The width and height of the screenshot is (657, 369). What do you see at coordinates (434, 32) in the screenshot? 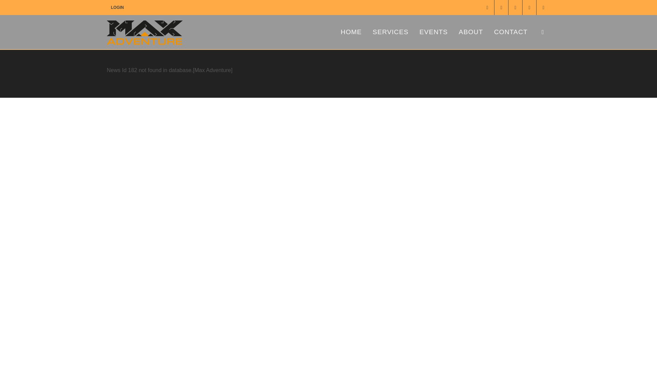
I see `EVENTS` at bounding box center [434, 32].